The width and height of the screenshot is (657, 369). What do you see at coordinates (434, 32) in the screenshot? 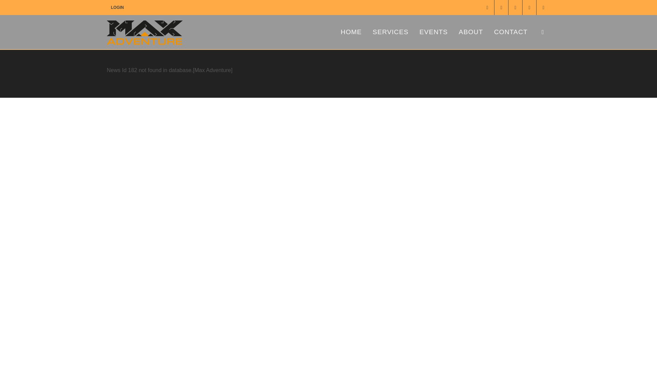
I see `EVENTS` at bounding box center [434, 32].